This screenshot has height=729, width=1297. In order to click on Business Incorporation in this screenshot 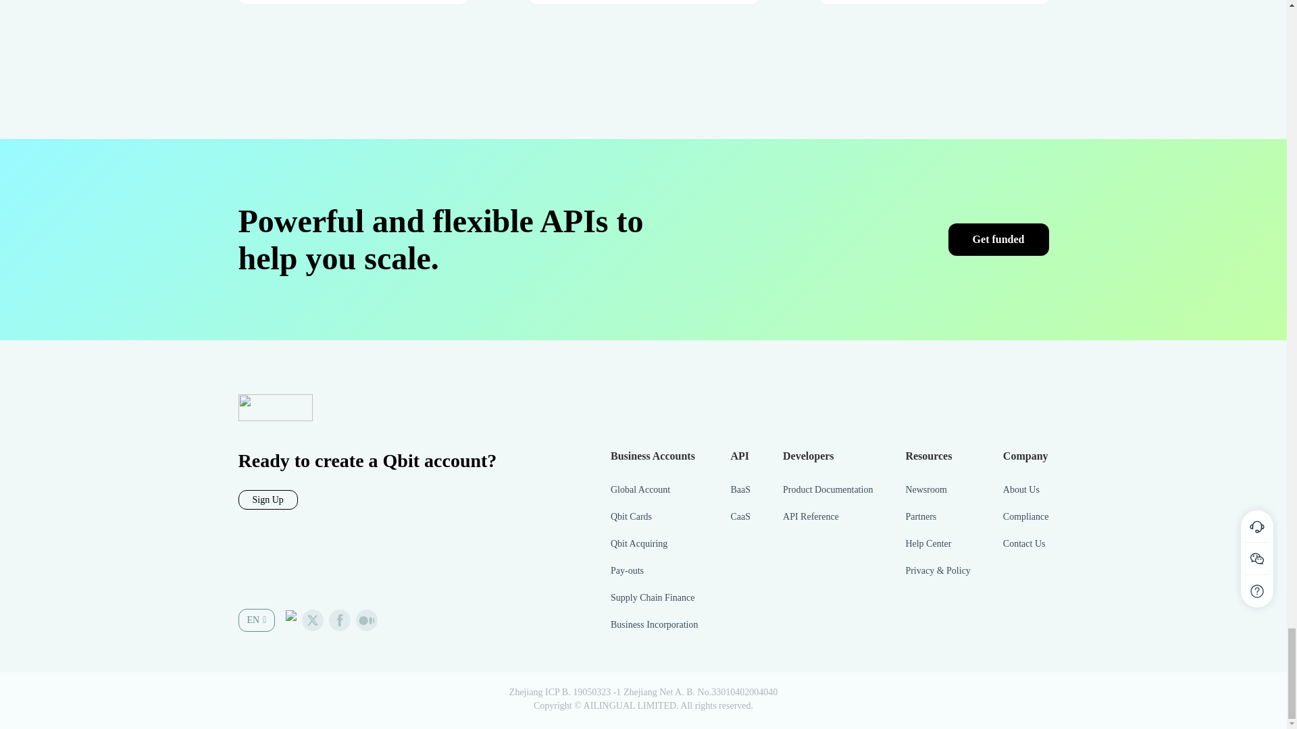, I will do `click(654, 625)`.